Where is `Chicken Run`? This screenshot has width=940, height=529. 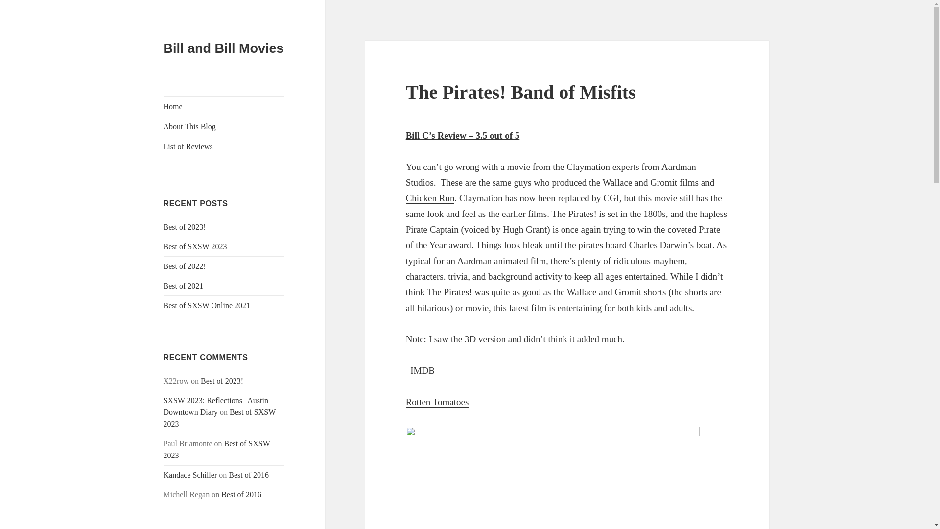
Chicken Run is located at coordinates (430, 198).